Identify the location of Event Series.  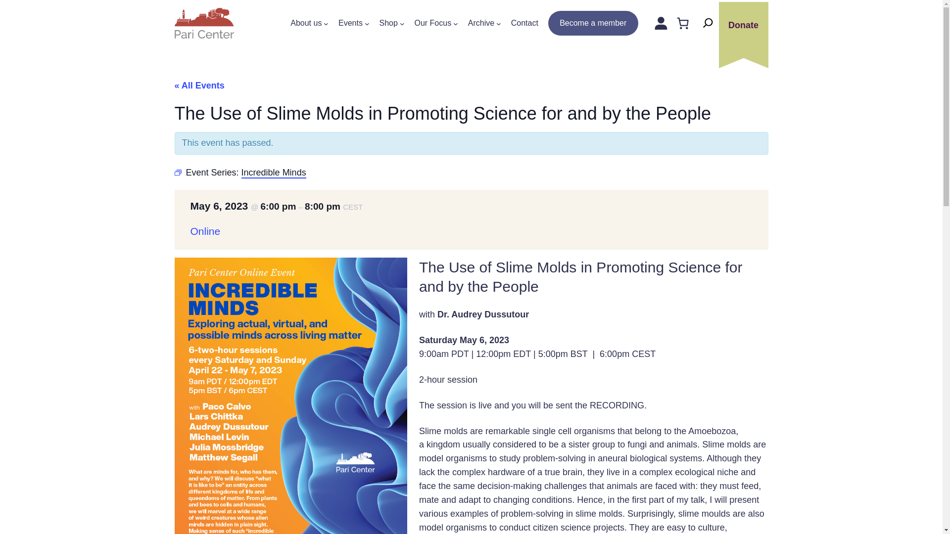
(177, 173).